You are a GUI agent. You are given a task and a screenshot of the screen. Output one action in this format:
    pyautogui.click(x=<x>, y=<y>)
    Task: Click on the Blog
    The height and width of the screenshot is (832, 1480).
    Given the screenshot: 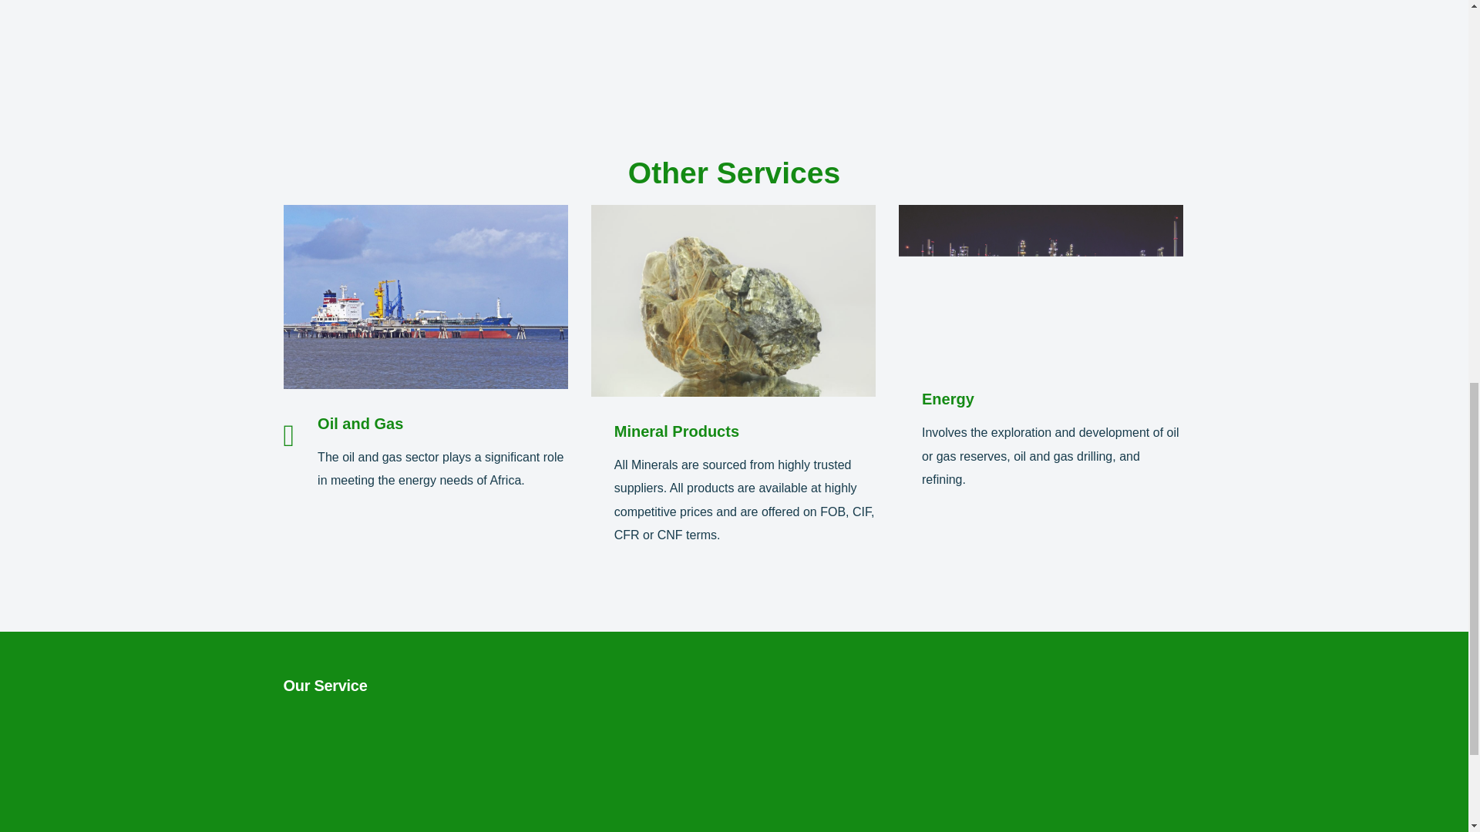 What is the action you would take?
    pyautogui.click(x=305, y=830)
    